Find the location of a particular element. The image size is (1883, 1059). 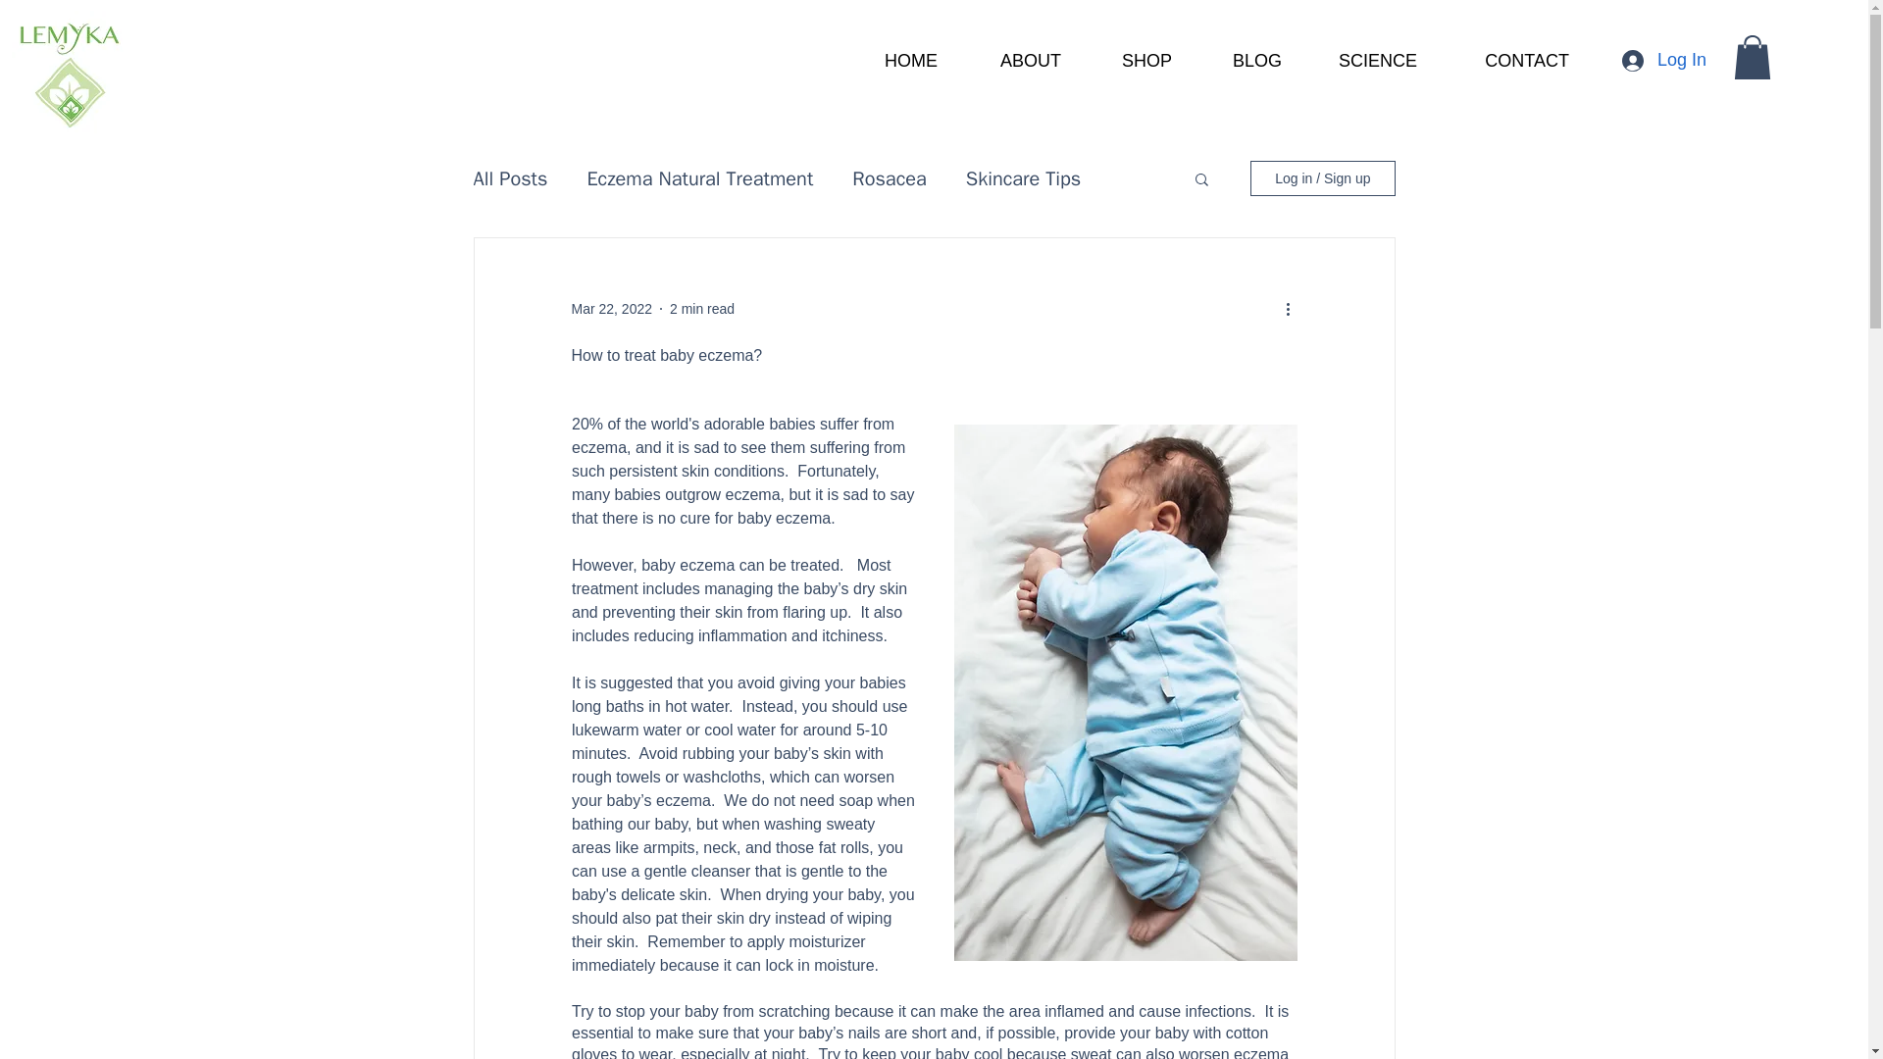

SHOP is located at coordinates (1130, 61).